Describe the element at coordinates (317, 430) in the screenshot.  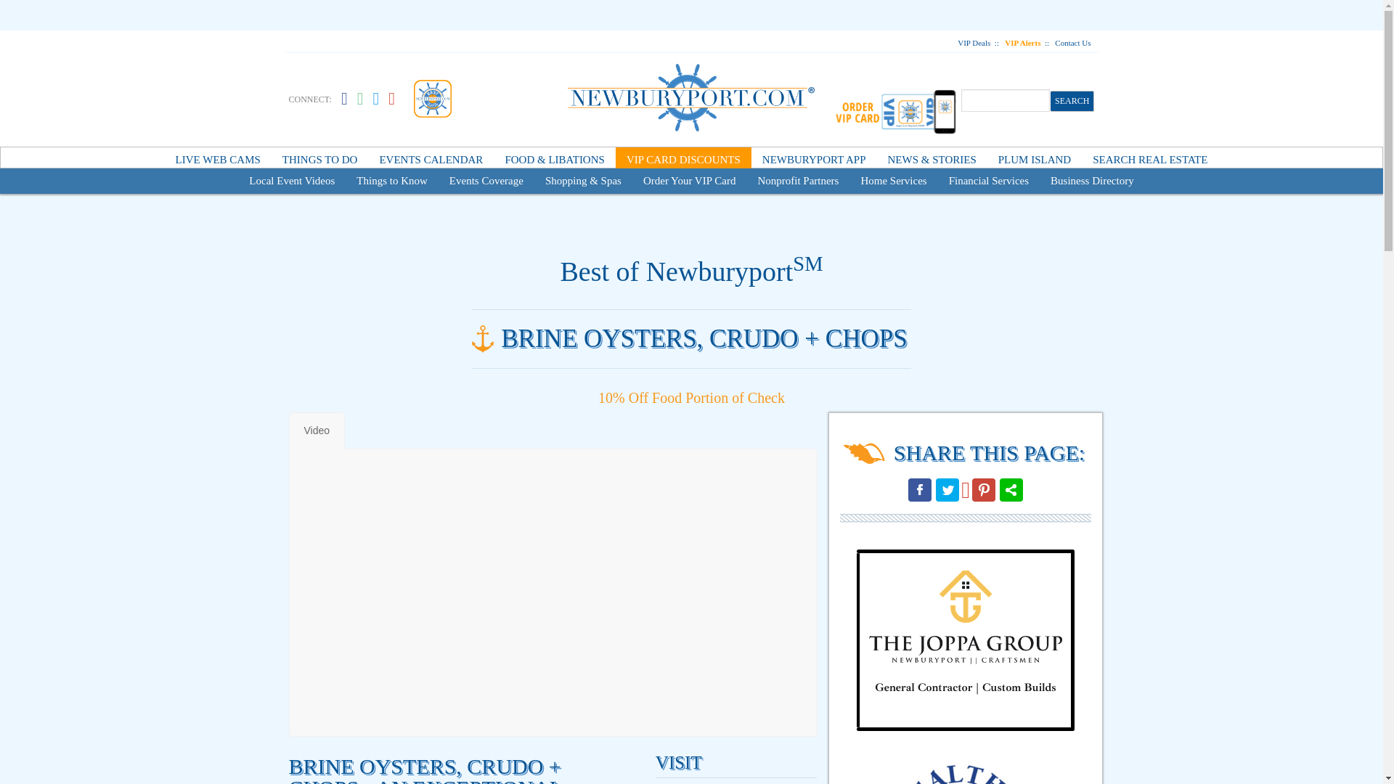
I see `Video` at that location.